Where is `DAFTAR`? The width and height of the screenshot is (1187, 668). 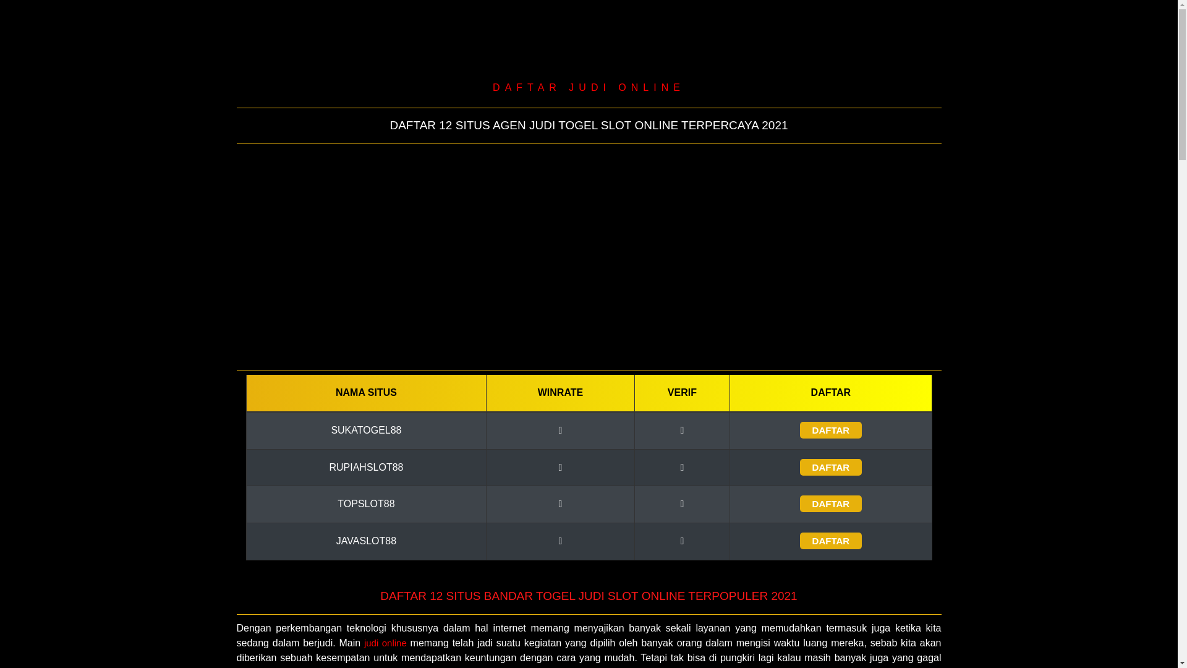
DAFTAR is located at coordinates (831, 468).